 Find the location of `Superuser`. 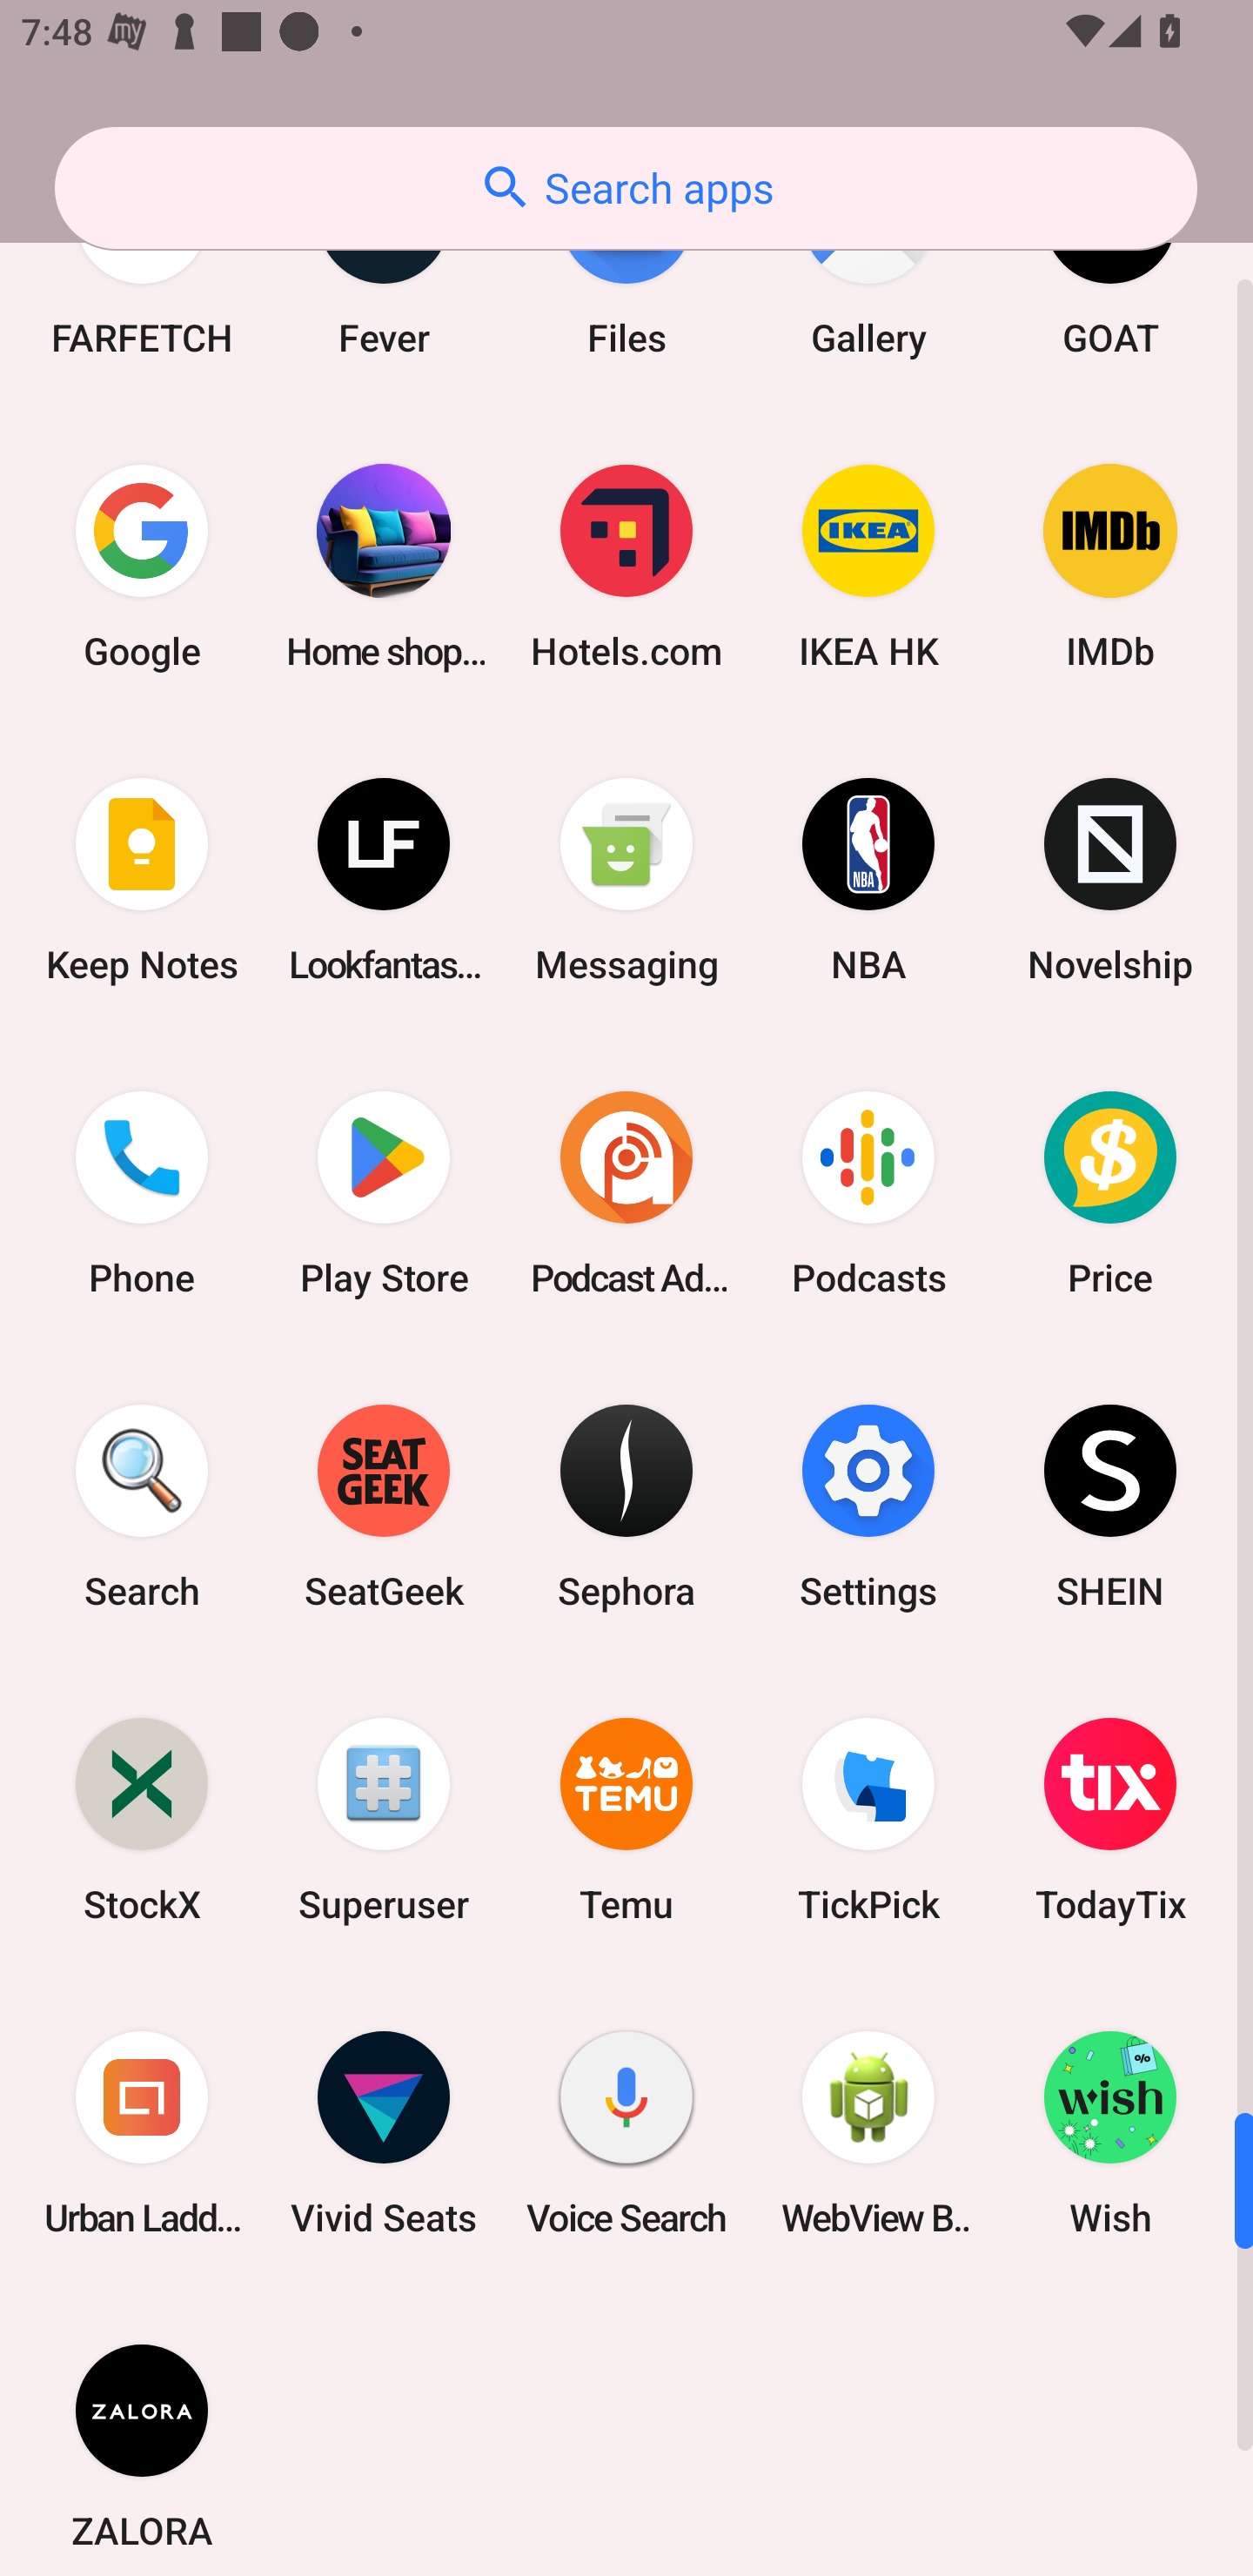

Superuser is located at coordinates (384, 1820).